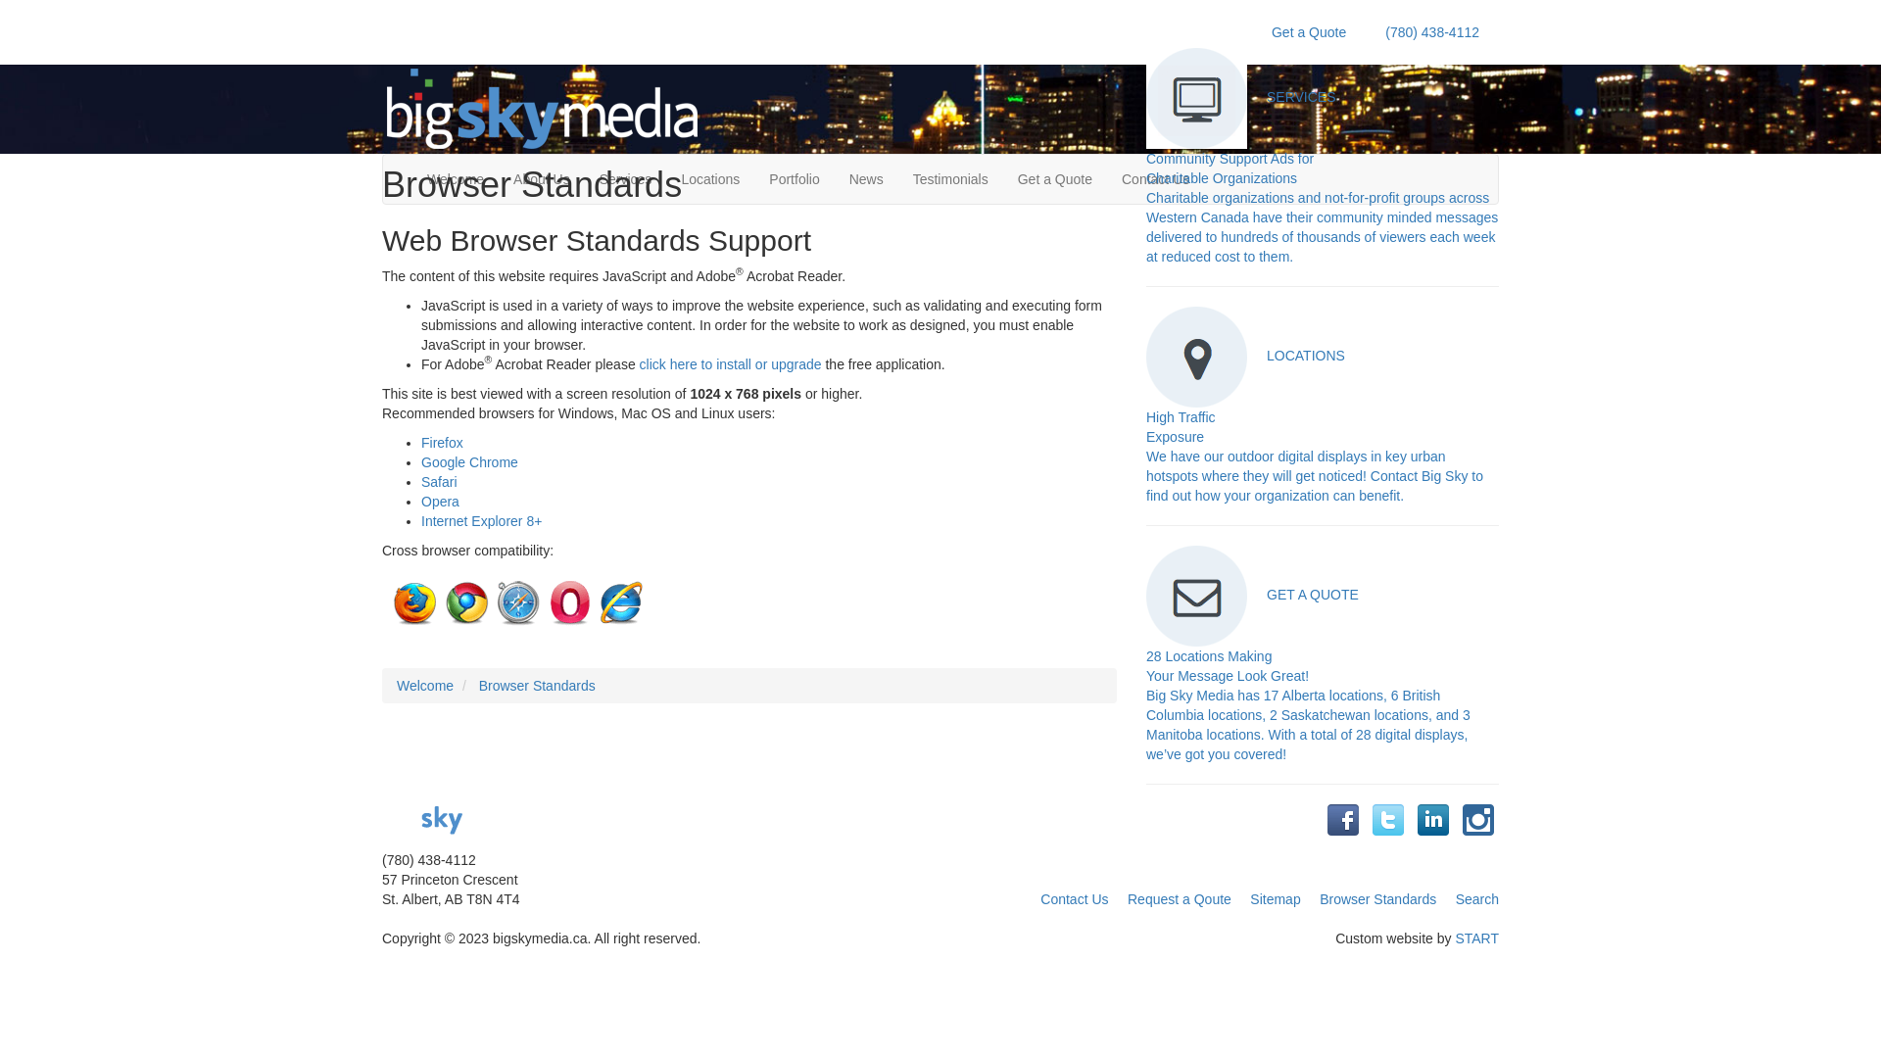 The height and width of the screenshot is (1058, 1881). I want to click on Testimonials, so click(950, 179).